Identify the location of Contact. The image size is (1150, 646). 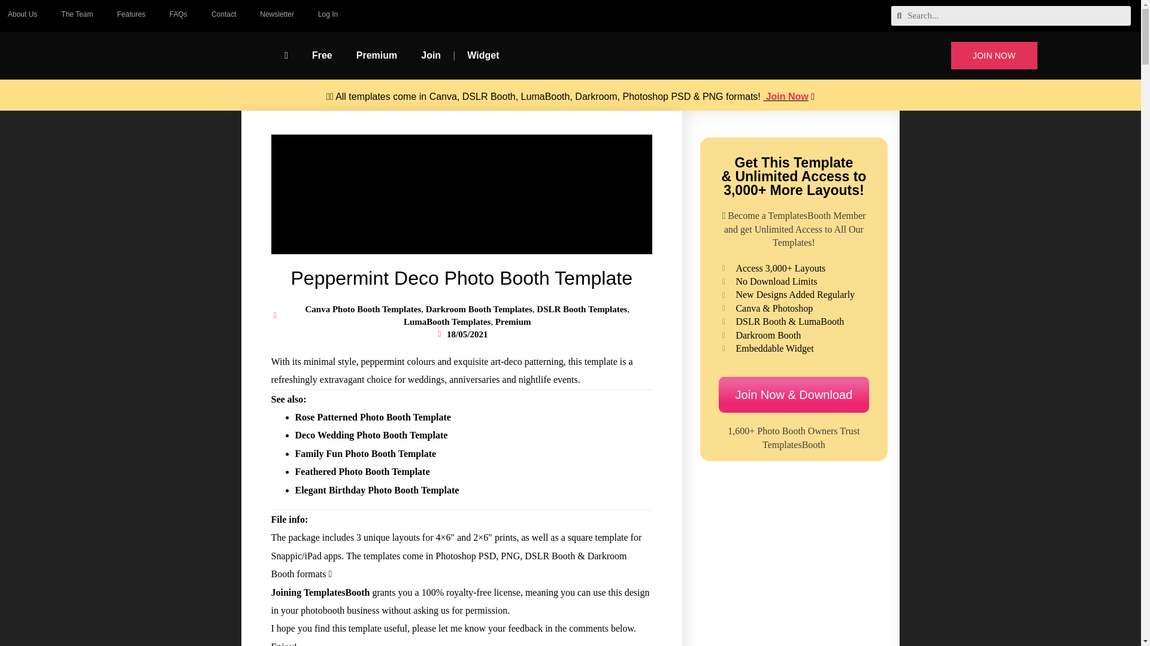
(223, 14).